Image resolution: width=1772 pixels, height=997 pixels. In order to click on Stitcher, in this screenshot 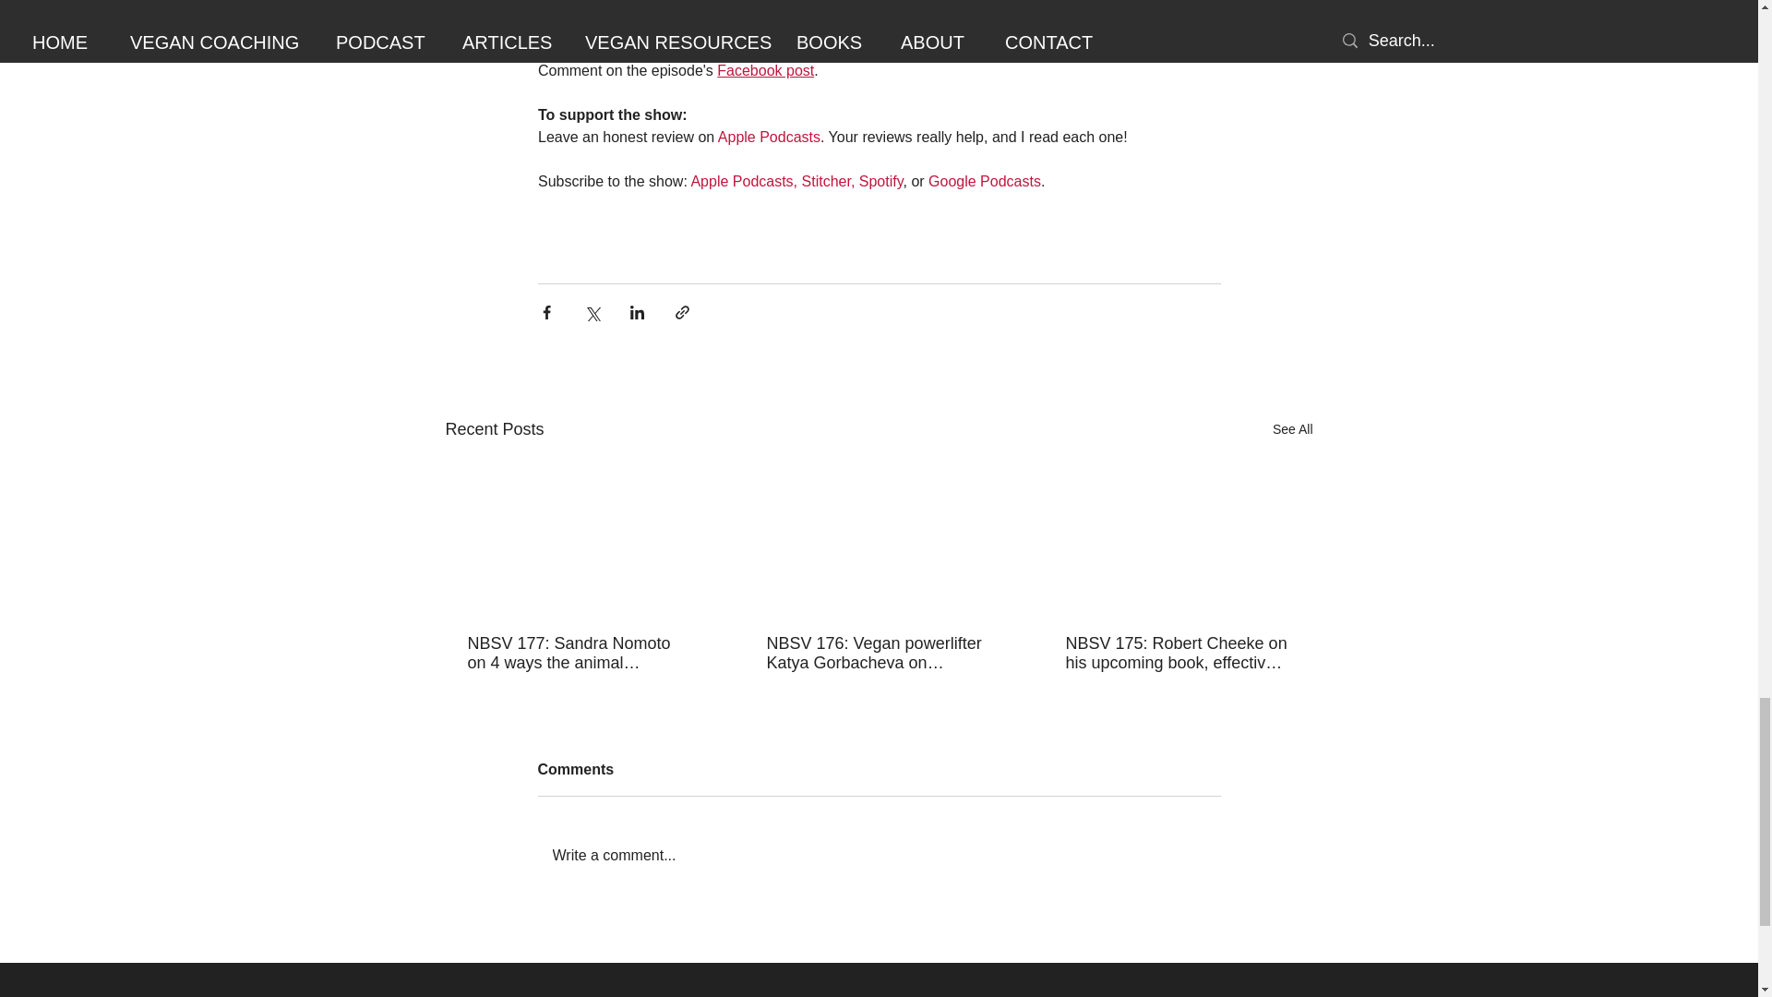, I will do `click(827, 181)`.